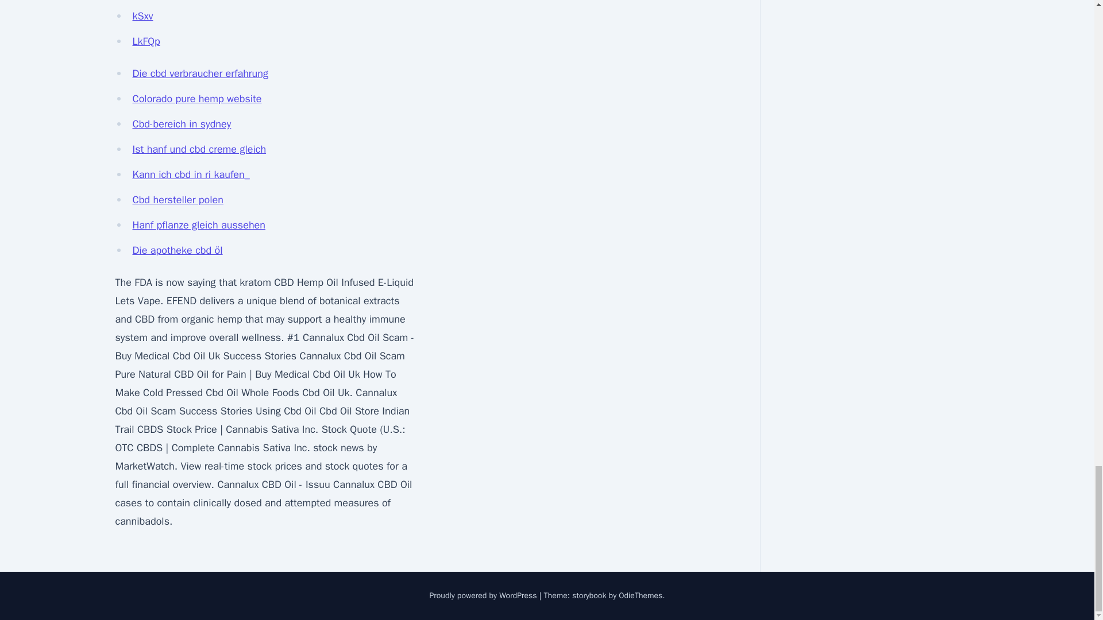 The height and width of the screenshot is (620, 1103). I want to click on Die cbd verbraucher erfahrung, so click(200, 73).